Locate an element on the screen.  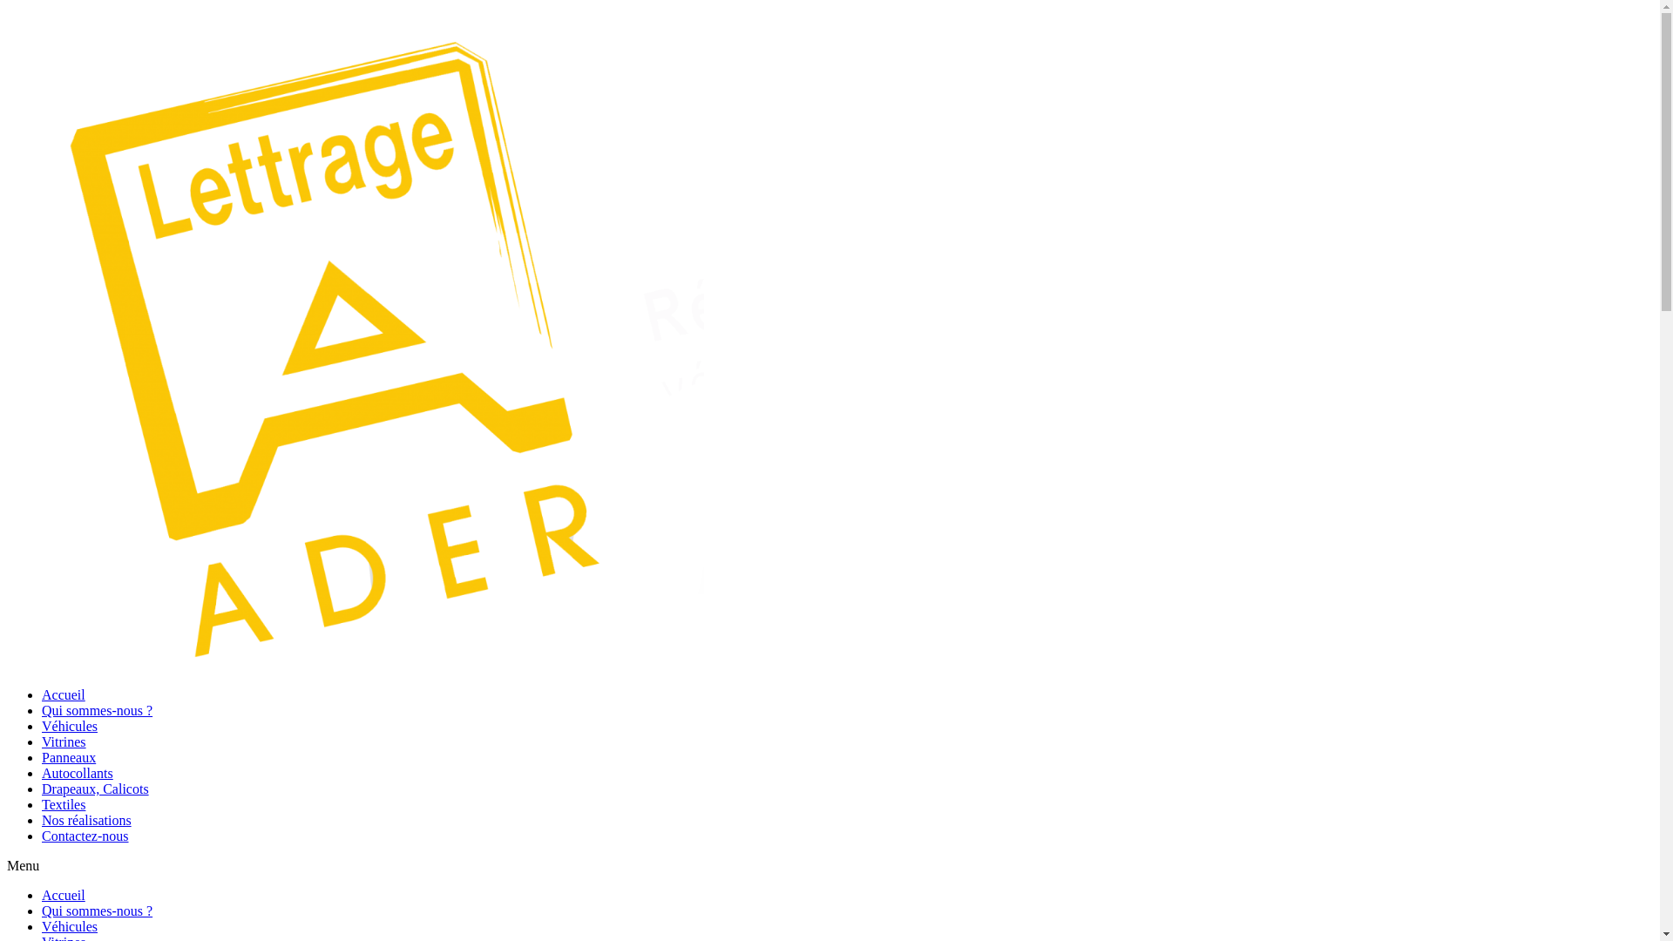
Qui sommes-nous ? is located at coordinates (98, 911).